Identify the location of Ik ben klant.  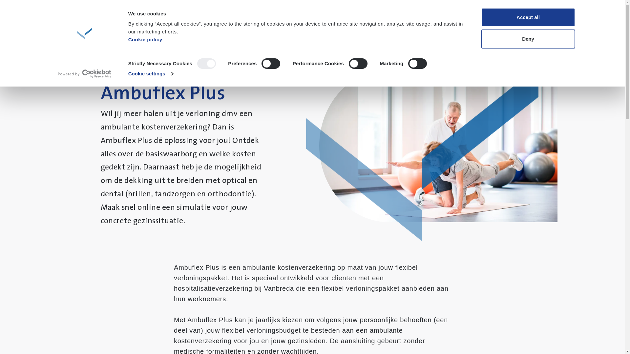
(485, 27).